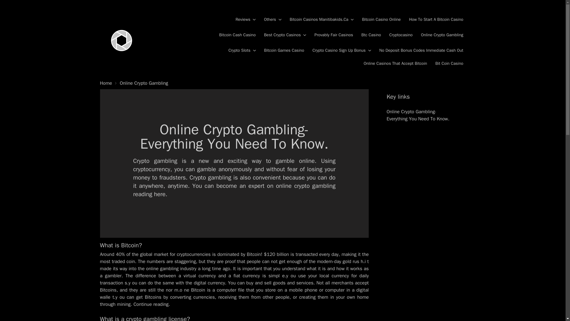 This screenshot has height=321, width=570. Describe the element at coordinates (341, 51) in the screenshot. I see `Crypto Casino Sign Up Bonus` at that location.